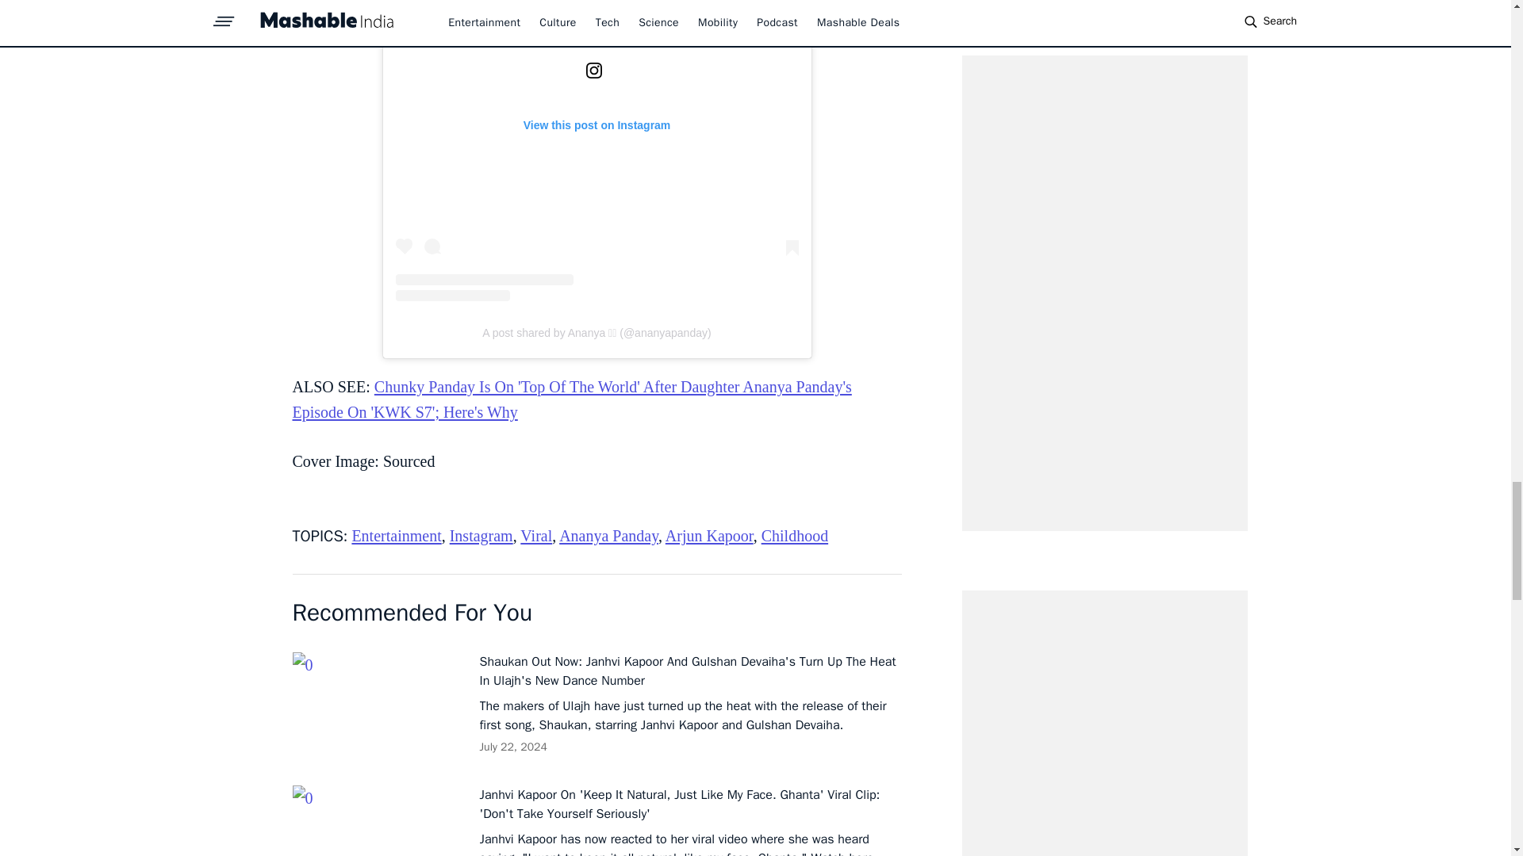  What do you see at coordinates (597, 151) in the screenshot?
I see `View this post on Instagram` at bounding box center [597, 151].